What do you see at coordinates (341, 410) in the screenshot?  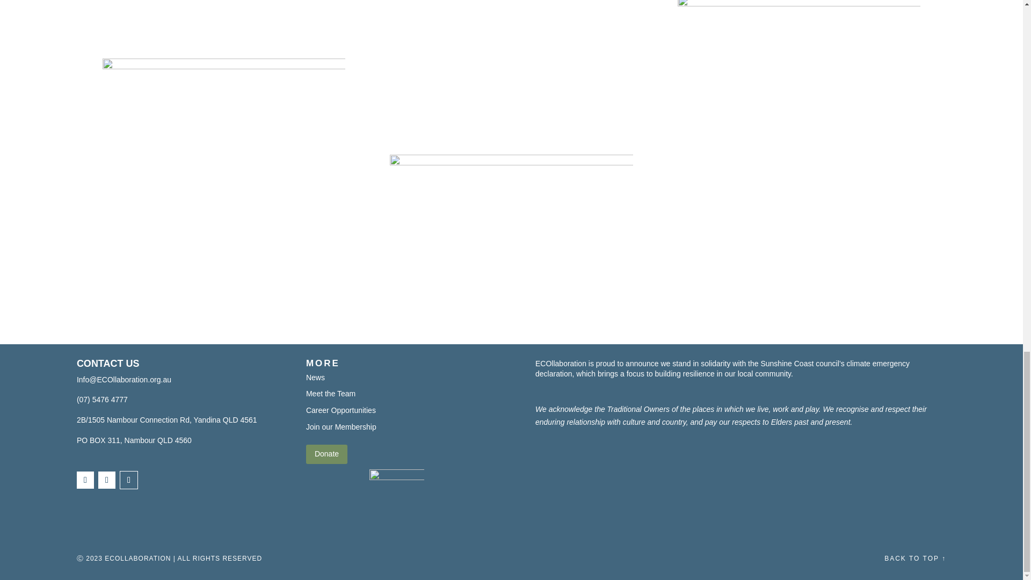 I see `Career Opportunities` at bounding box center [341, 410].